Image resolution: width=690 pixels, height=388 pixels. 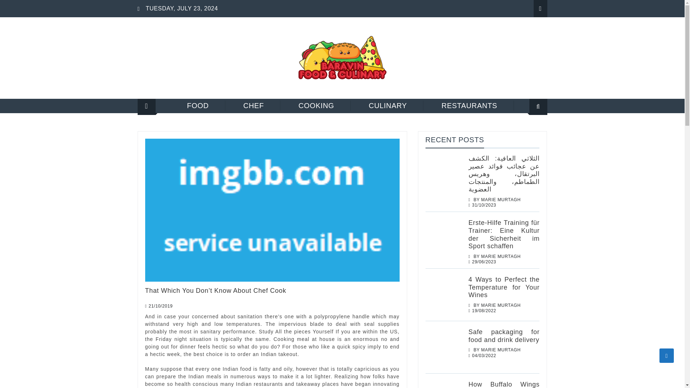 What do you see at coordinates (444, 295) in the screenshot?
I see `4 Ways to Perfect the Temperature for Your Wines` at bounding box center [444, 295].